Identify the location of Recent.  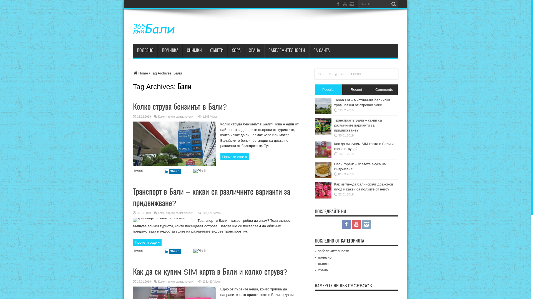
(356, 90).